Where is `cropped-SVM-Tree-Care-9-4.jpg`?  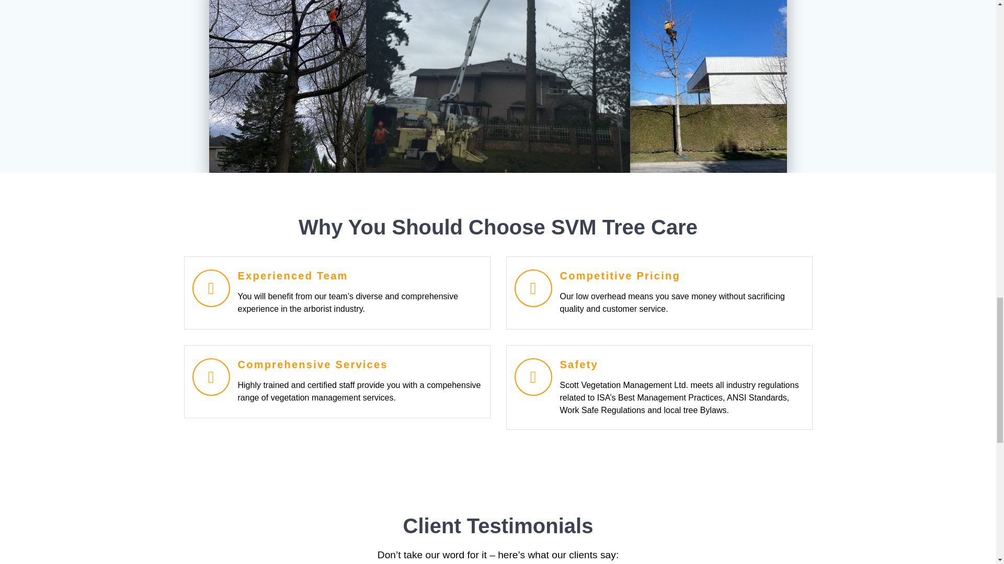 cropped-SVM-Tree-Care-9-4.jpg is located at coordinates (319, 86).